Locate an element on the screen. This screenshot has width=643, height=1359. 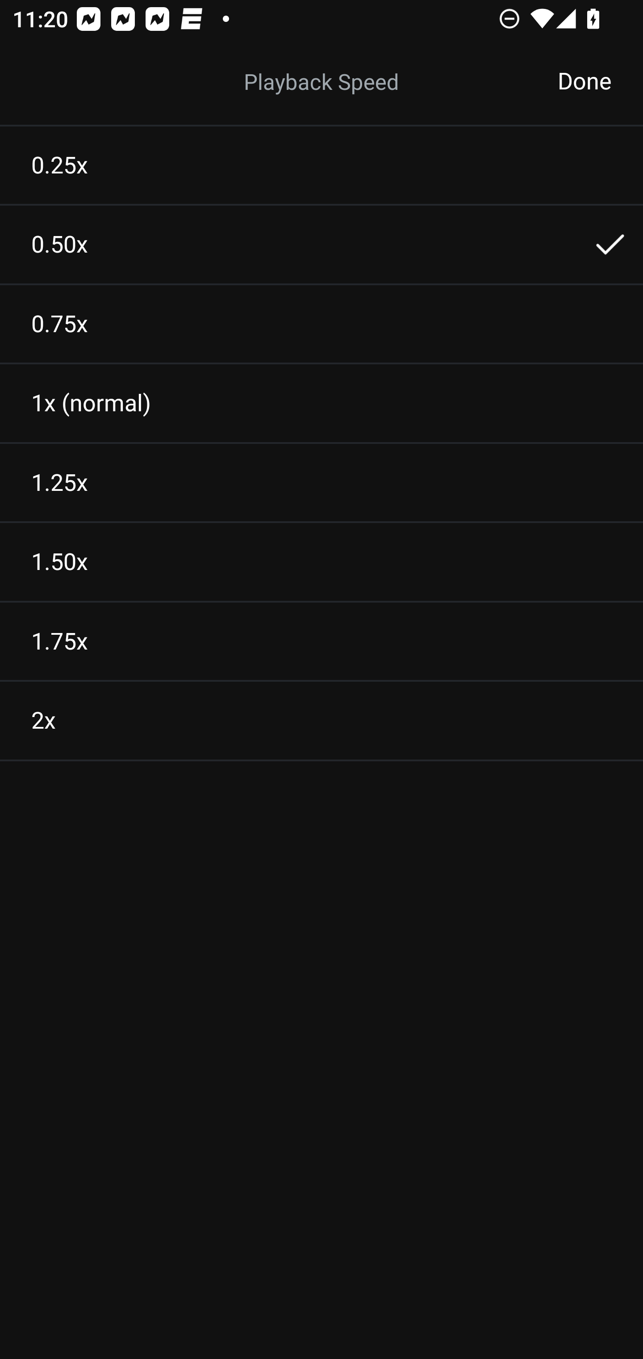
0.25x is located at coordinates (321, 165).